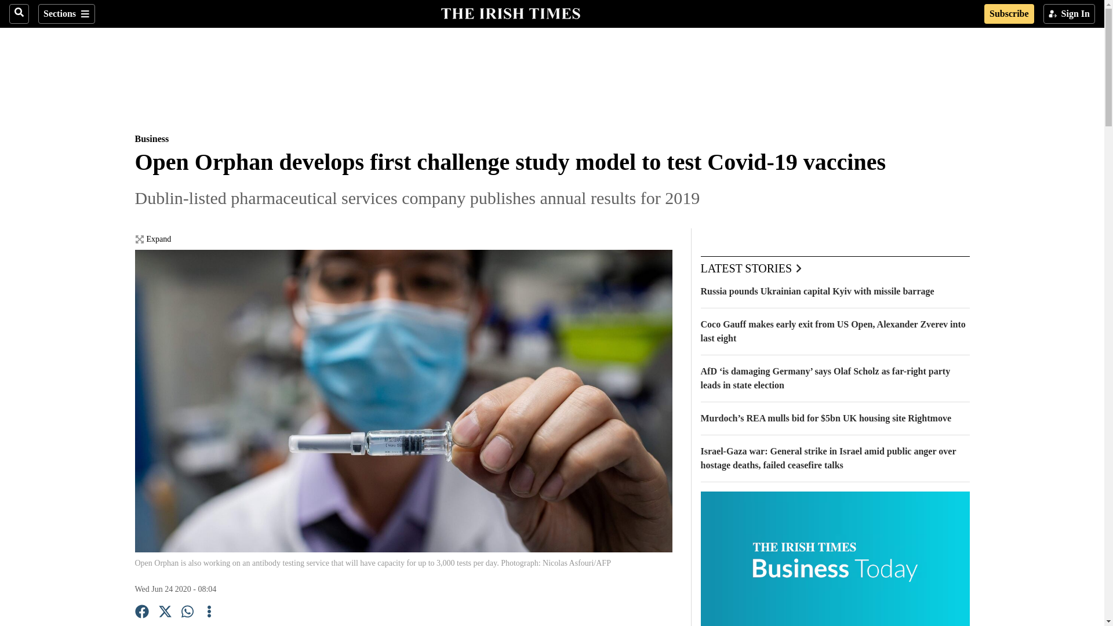  Describe the element at coordinates (510, 12) in the screenshot. I see `The Irish Times` at that location.